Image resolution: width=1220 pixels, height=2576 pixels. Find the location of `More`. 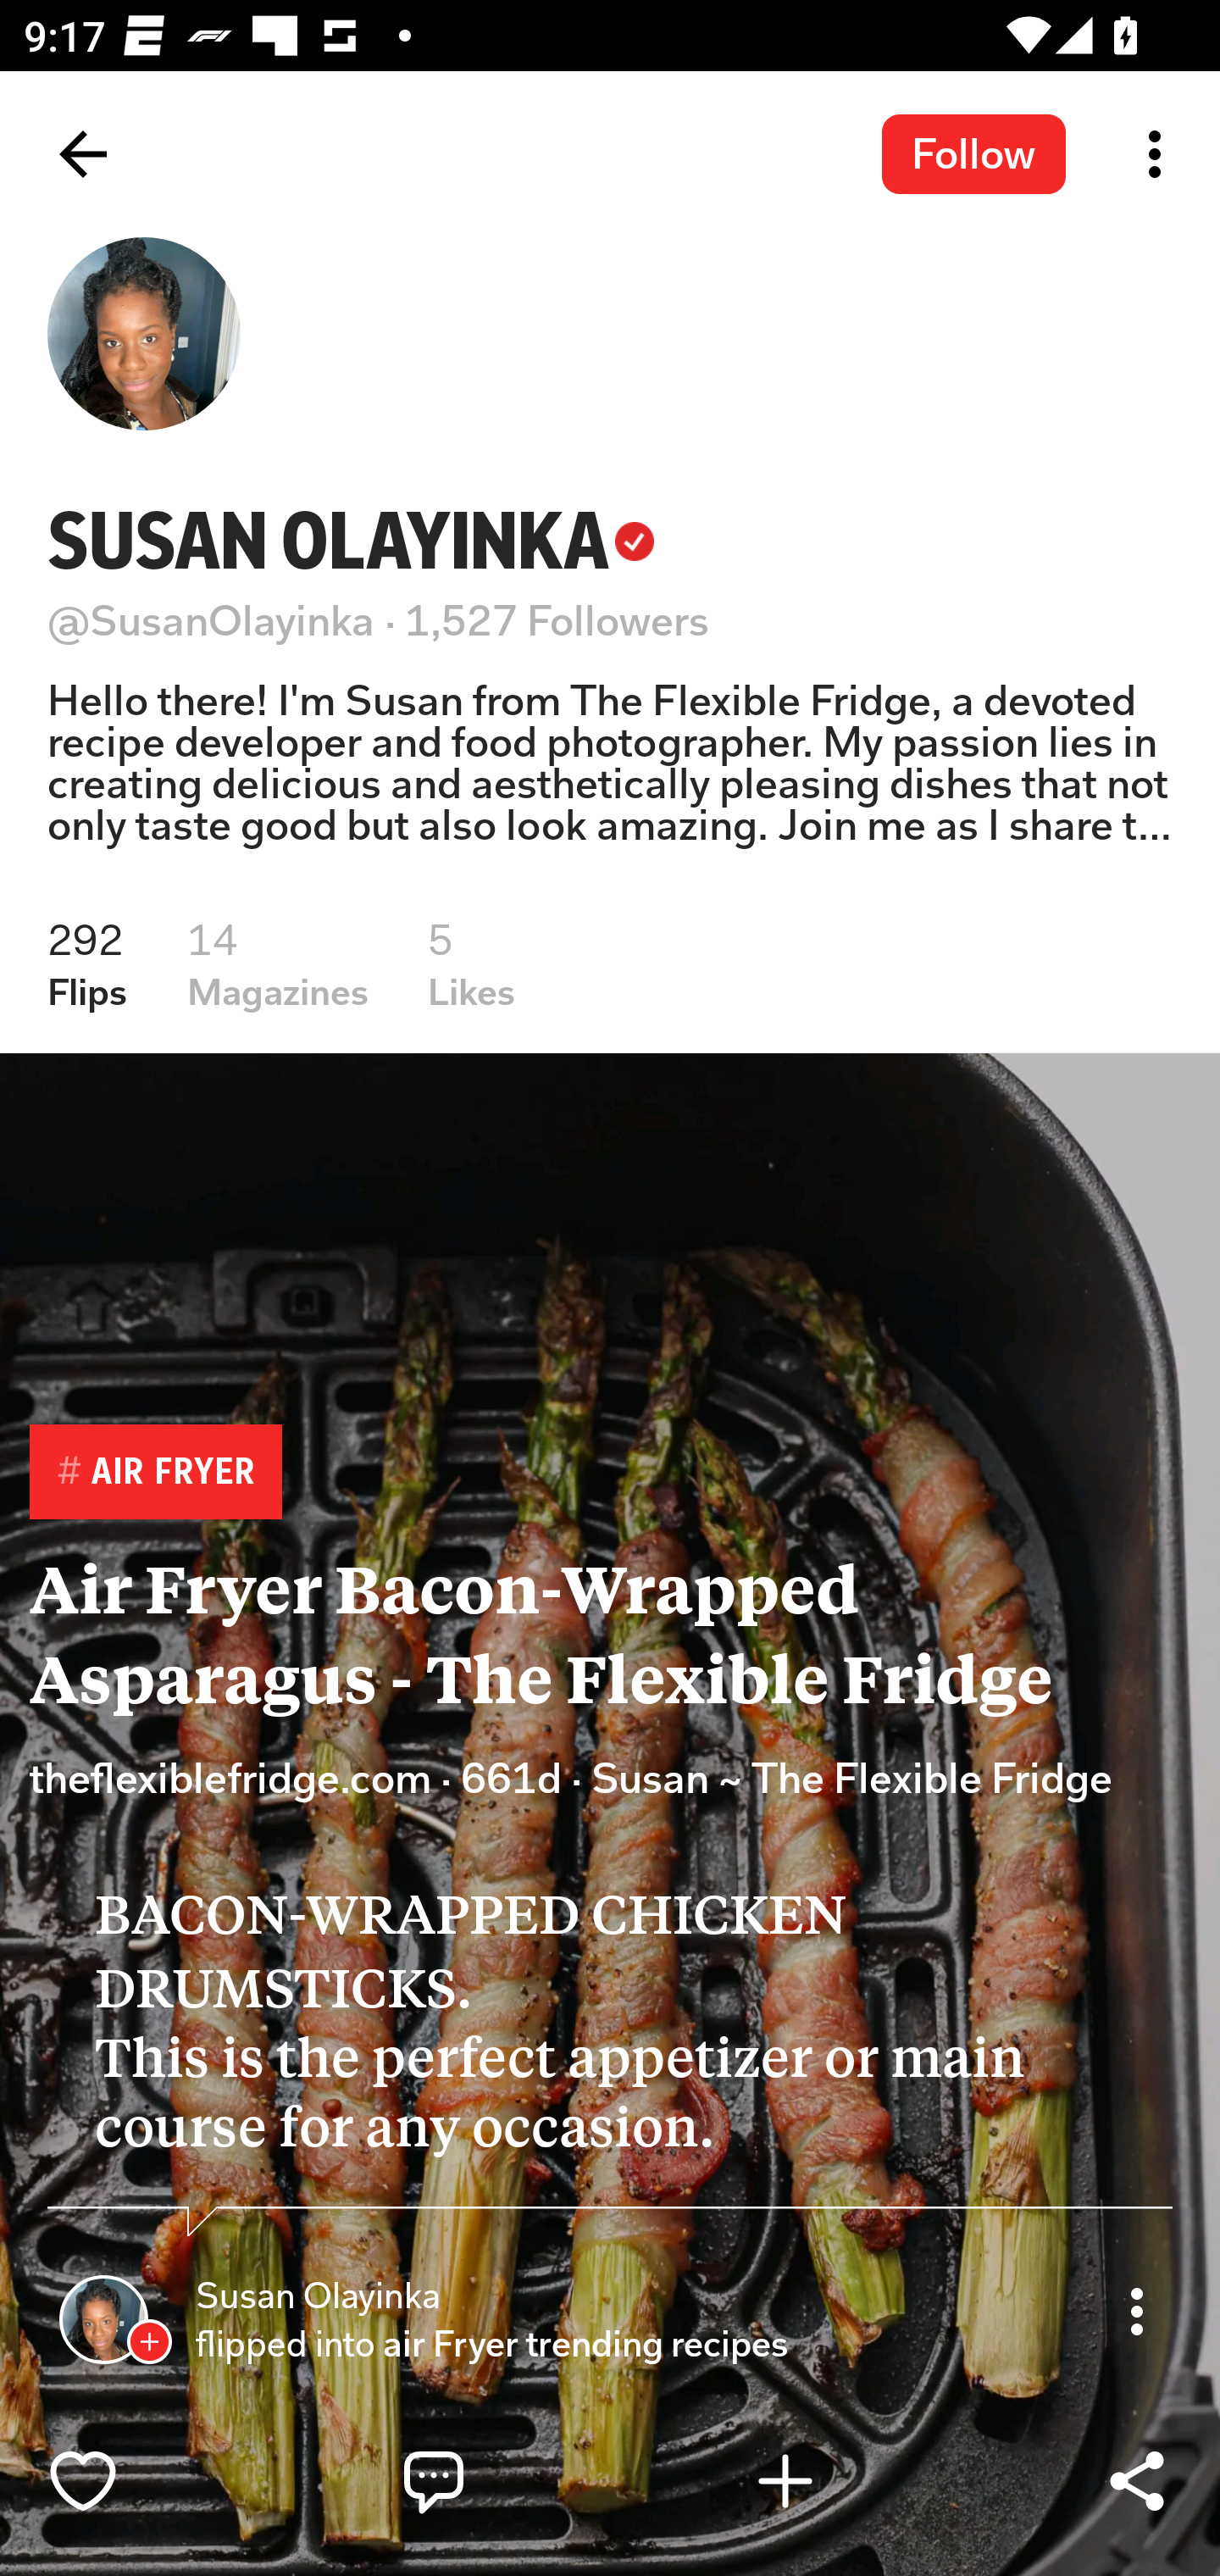

More is located at coordinates (1137, 2310).